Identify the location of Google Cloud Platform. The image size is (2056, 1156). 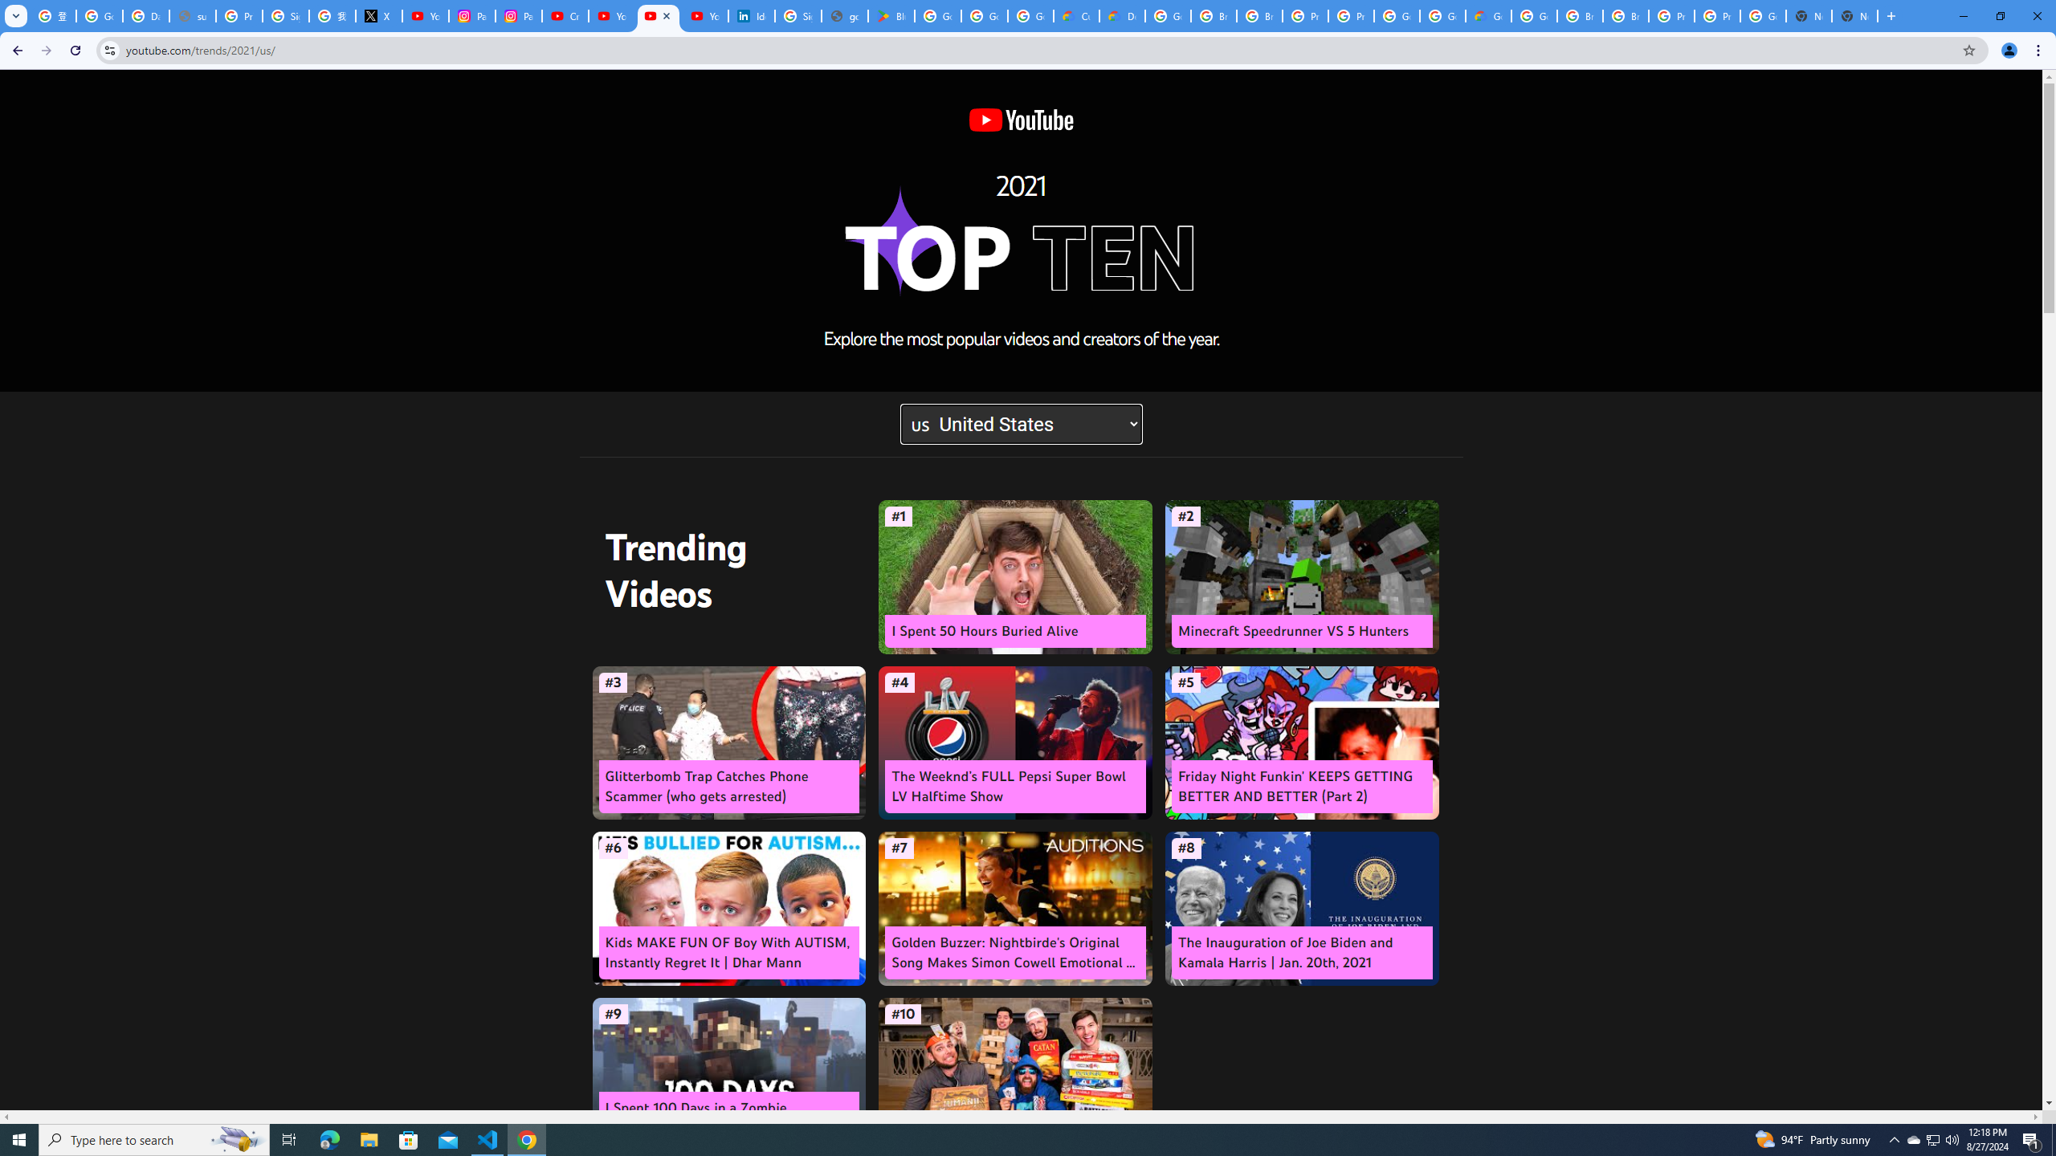
(1169, 16).